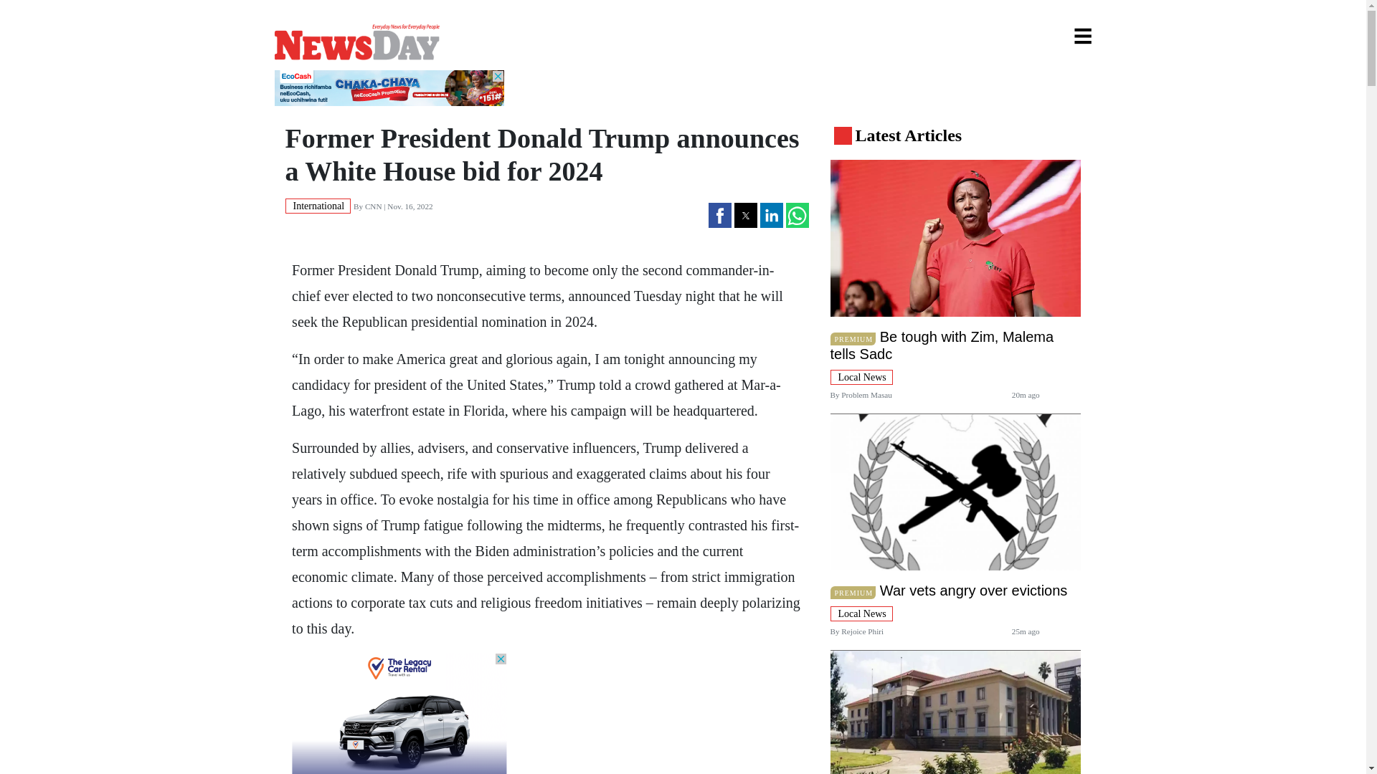  I want to click on Latest Articles, so click(908, 135).